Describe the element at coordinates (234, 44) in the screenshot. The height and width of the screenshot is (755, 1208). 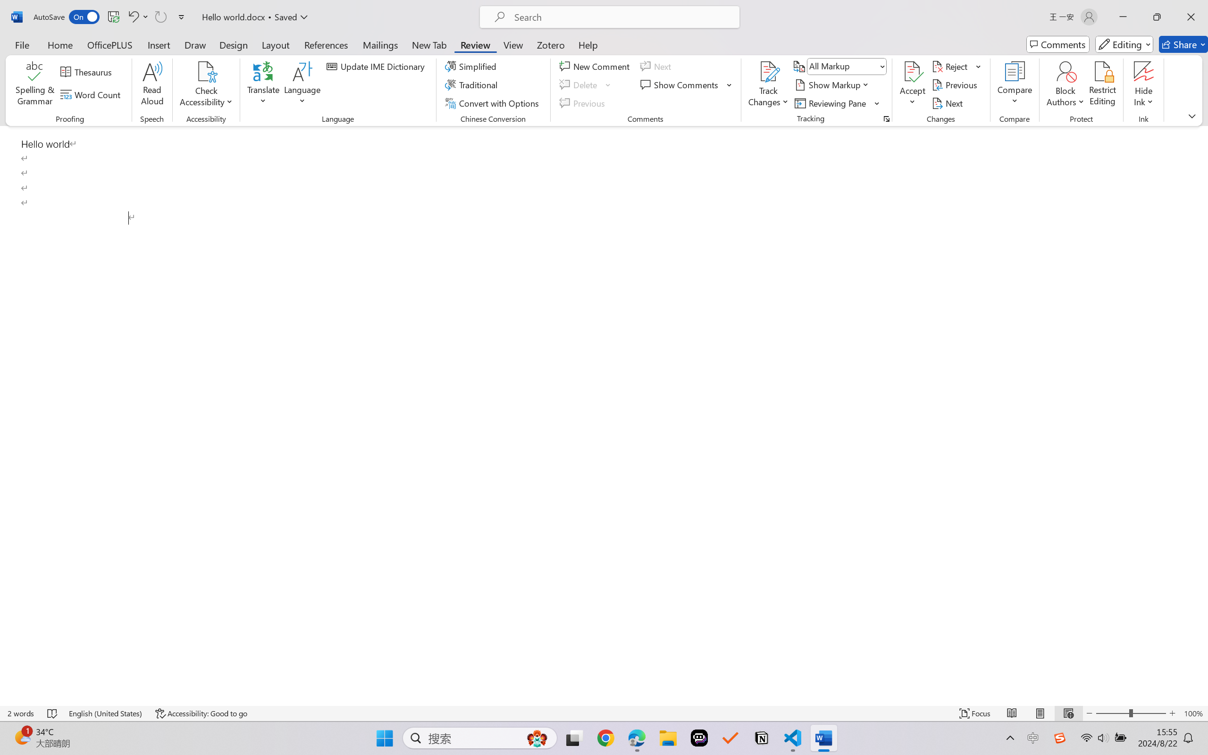
I see `Design` at that location.